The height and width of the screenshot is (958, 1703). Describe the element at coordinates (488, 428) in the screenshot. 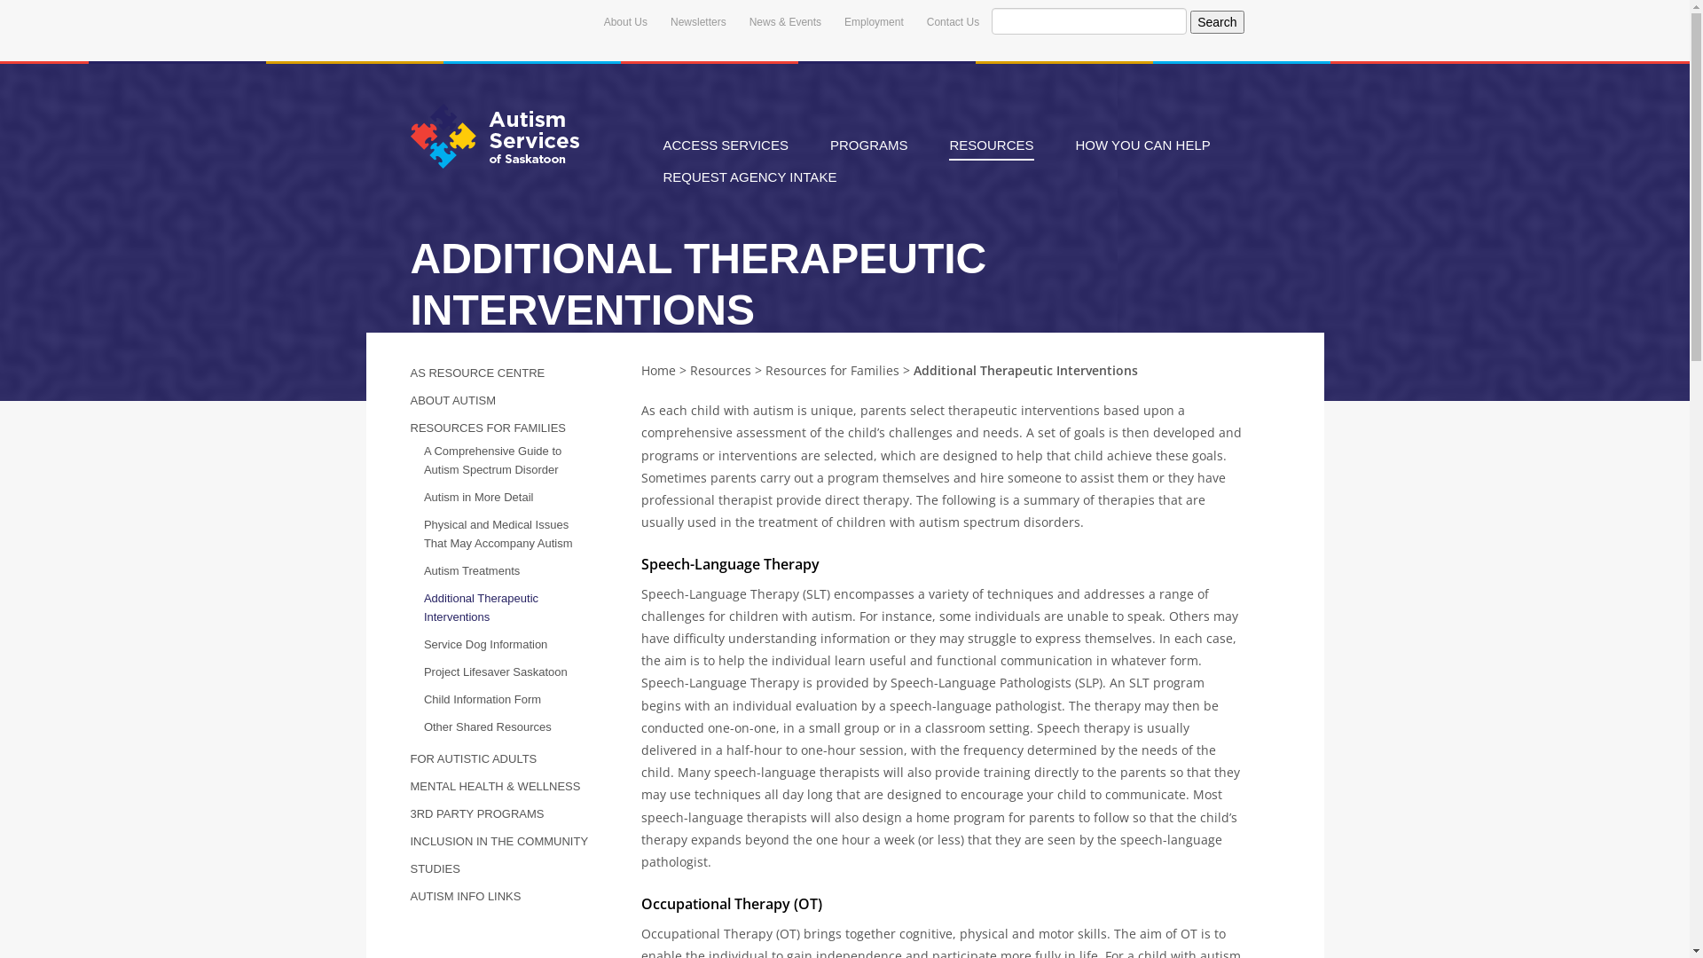

I see `RESOURCES FOR FAMILIES` at that location.